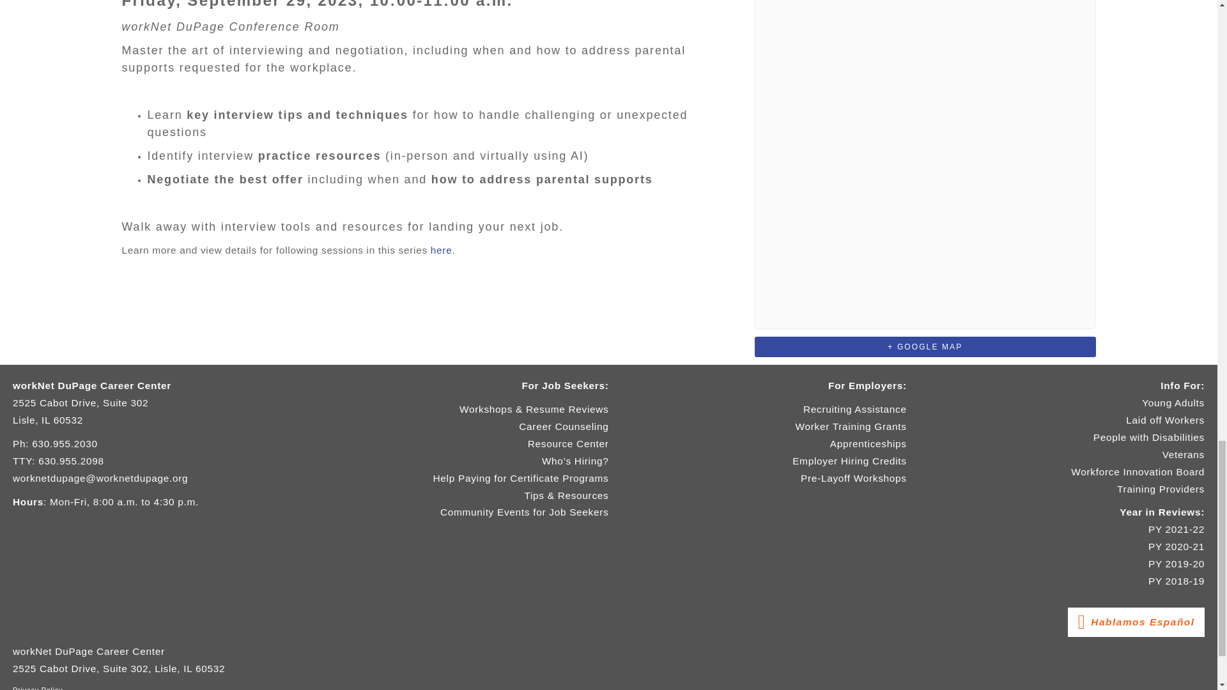  I want to click on Click to view a Google Map, so click(925, 346).